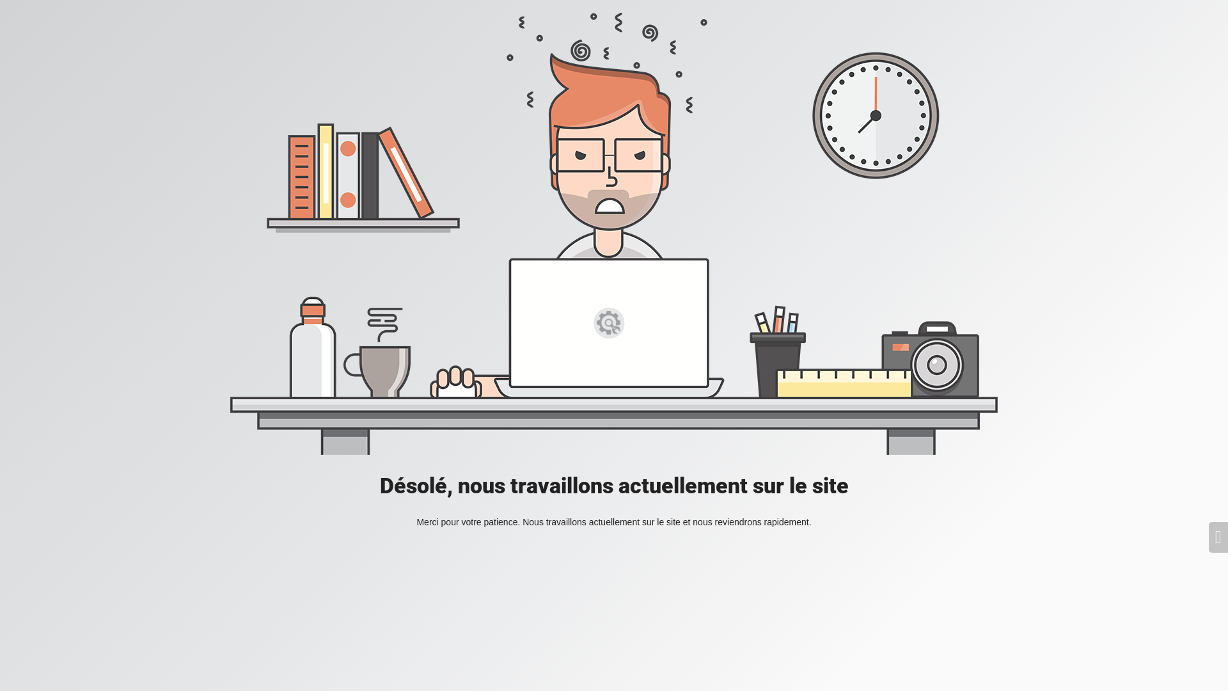 This screenshot has height=691, width=1228. I want to click on Mad Designer at work, so click(614, 234).